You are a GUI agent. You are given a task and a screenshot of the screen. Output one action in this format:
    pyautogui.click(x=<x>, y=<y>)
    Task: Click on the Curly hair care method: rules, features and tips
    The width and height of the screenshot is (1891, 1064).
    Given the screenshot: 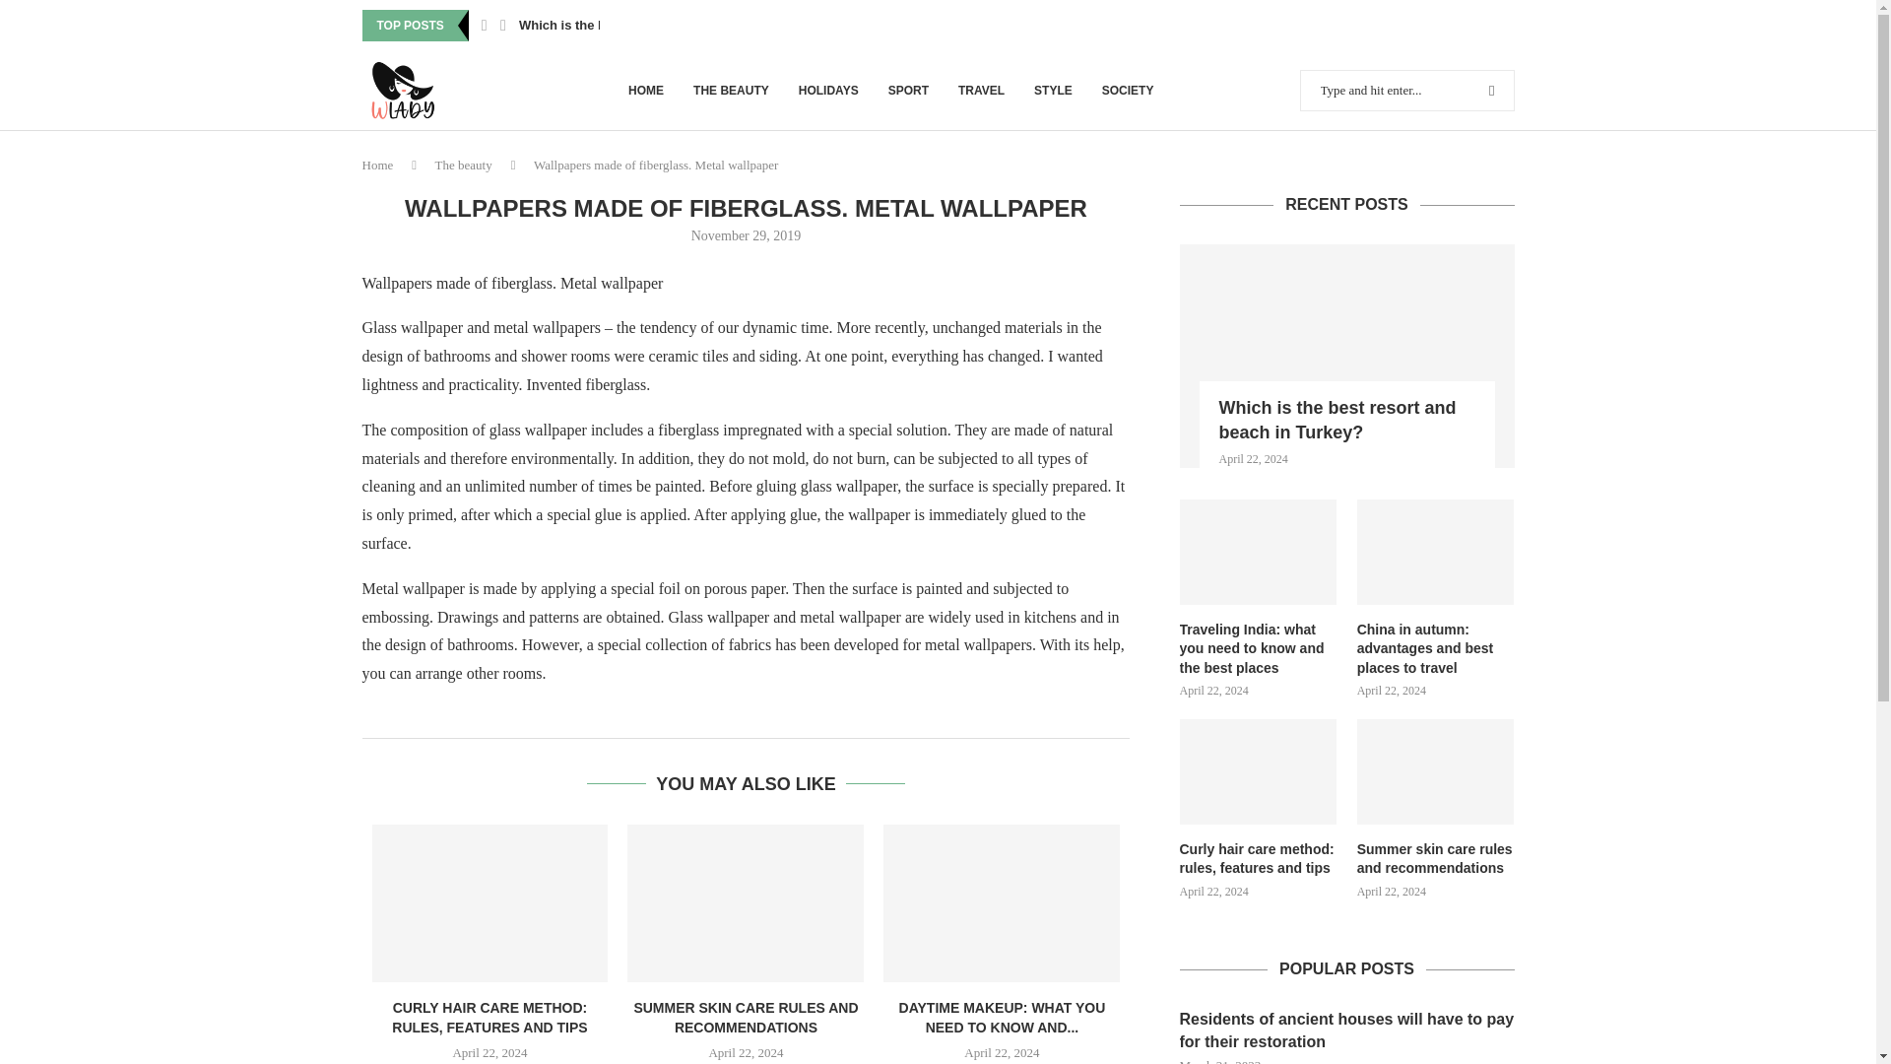 What is the action you would take?
    pyautogui.click(x=490, y=902)
    